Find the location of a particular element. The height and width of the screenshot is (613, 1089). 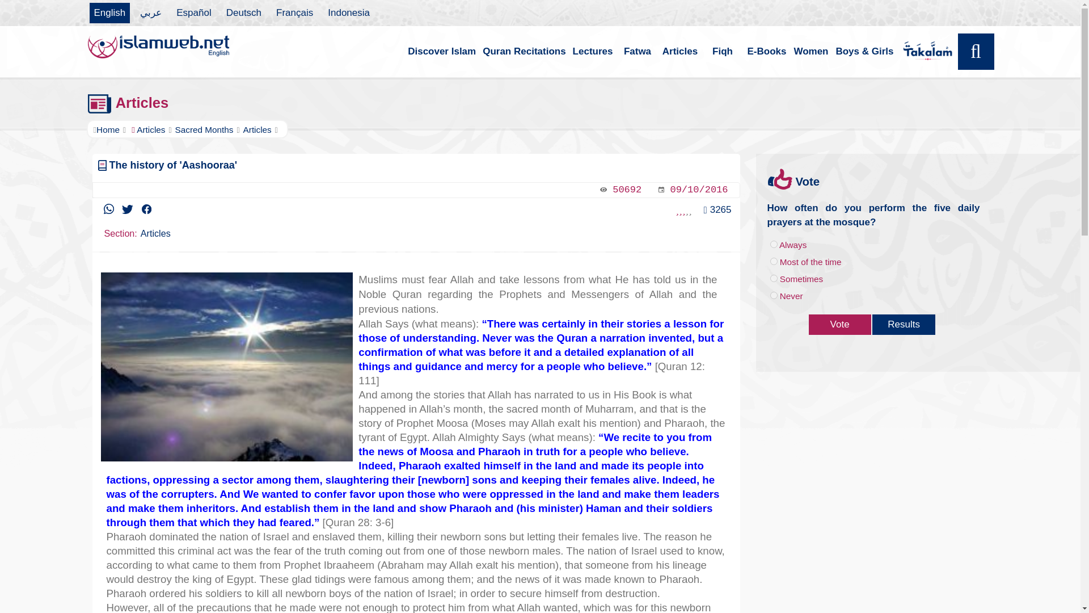

English is located at coordinates (110, 13).